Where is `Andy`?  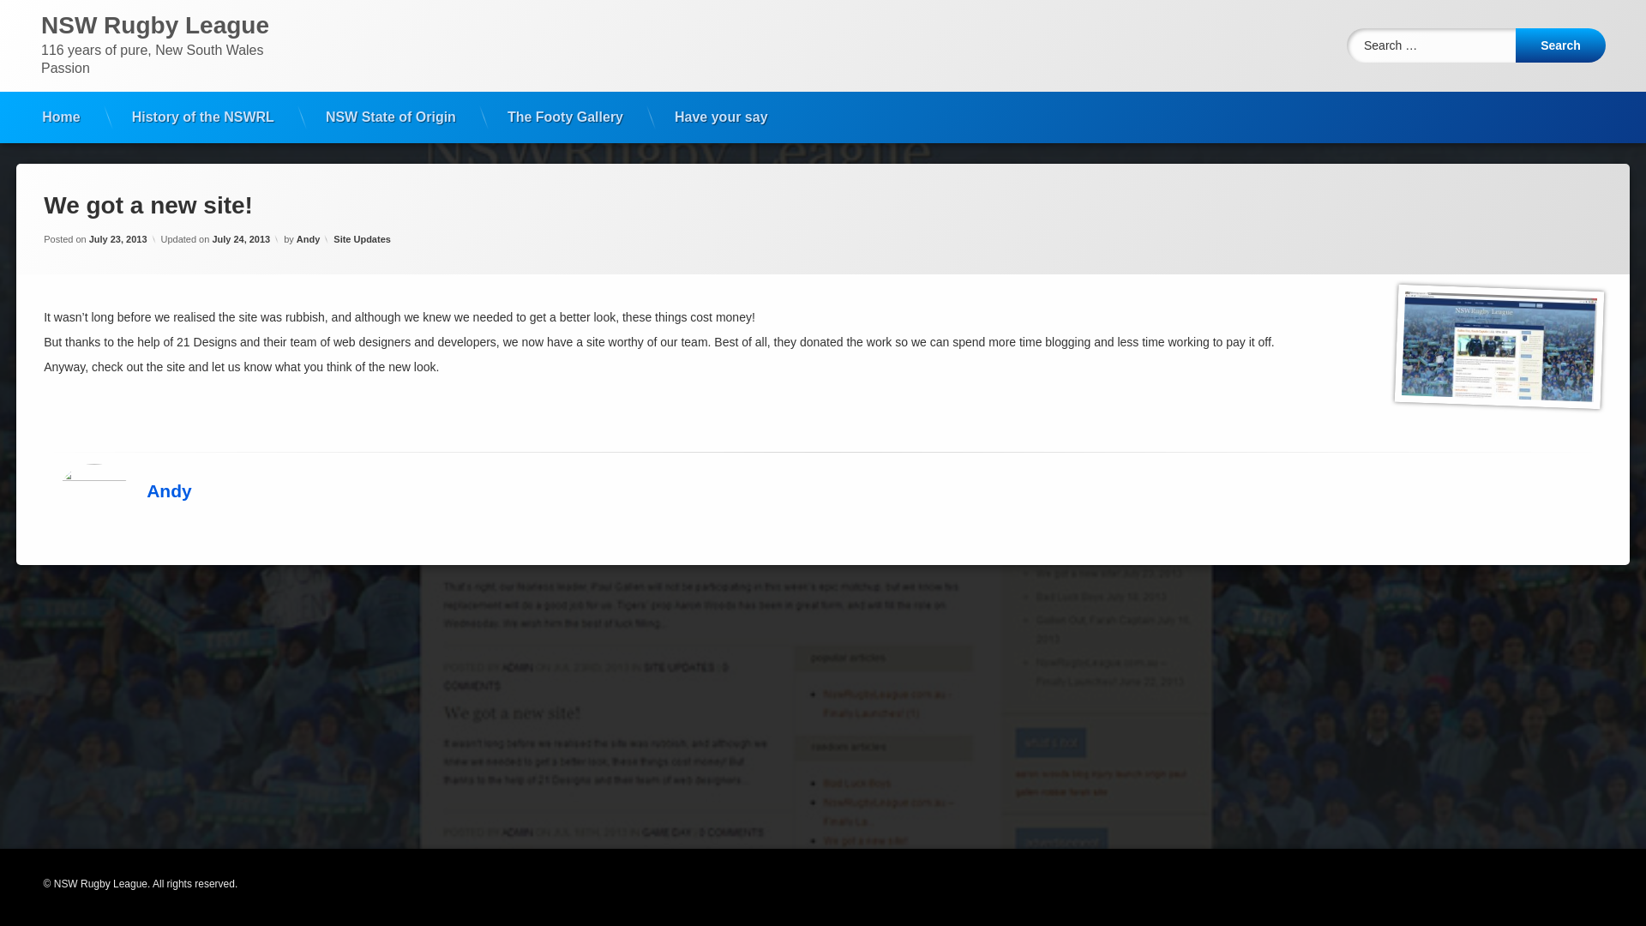
Andy is located at coordinates (309, 239).